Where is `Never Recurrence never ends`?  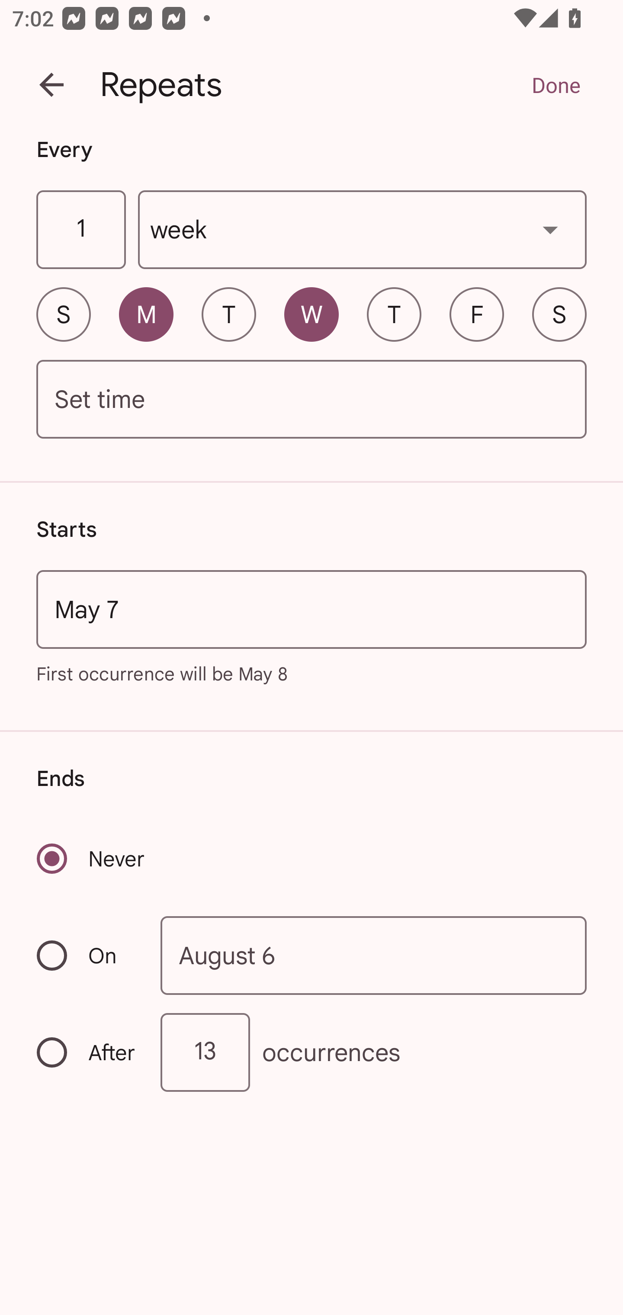 Never Recurrence never ends is located at coordinates (92, 858).